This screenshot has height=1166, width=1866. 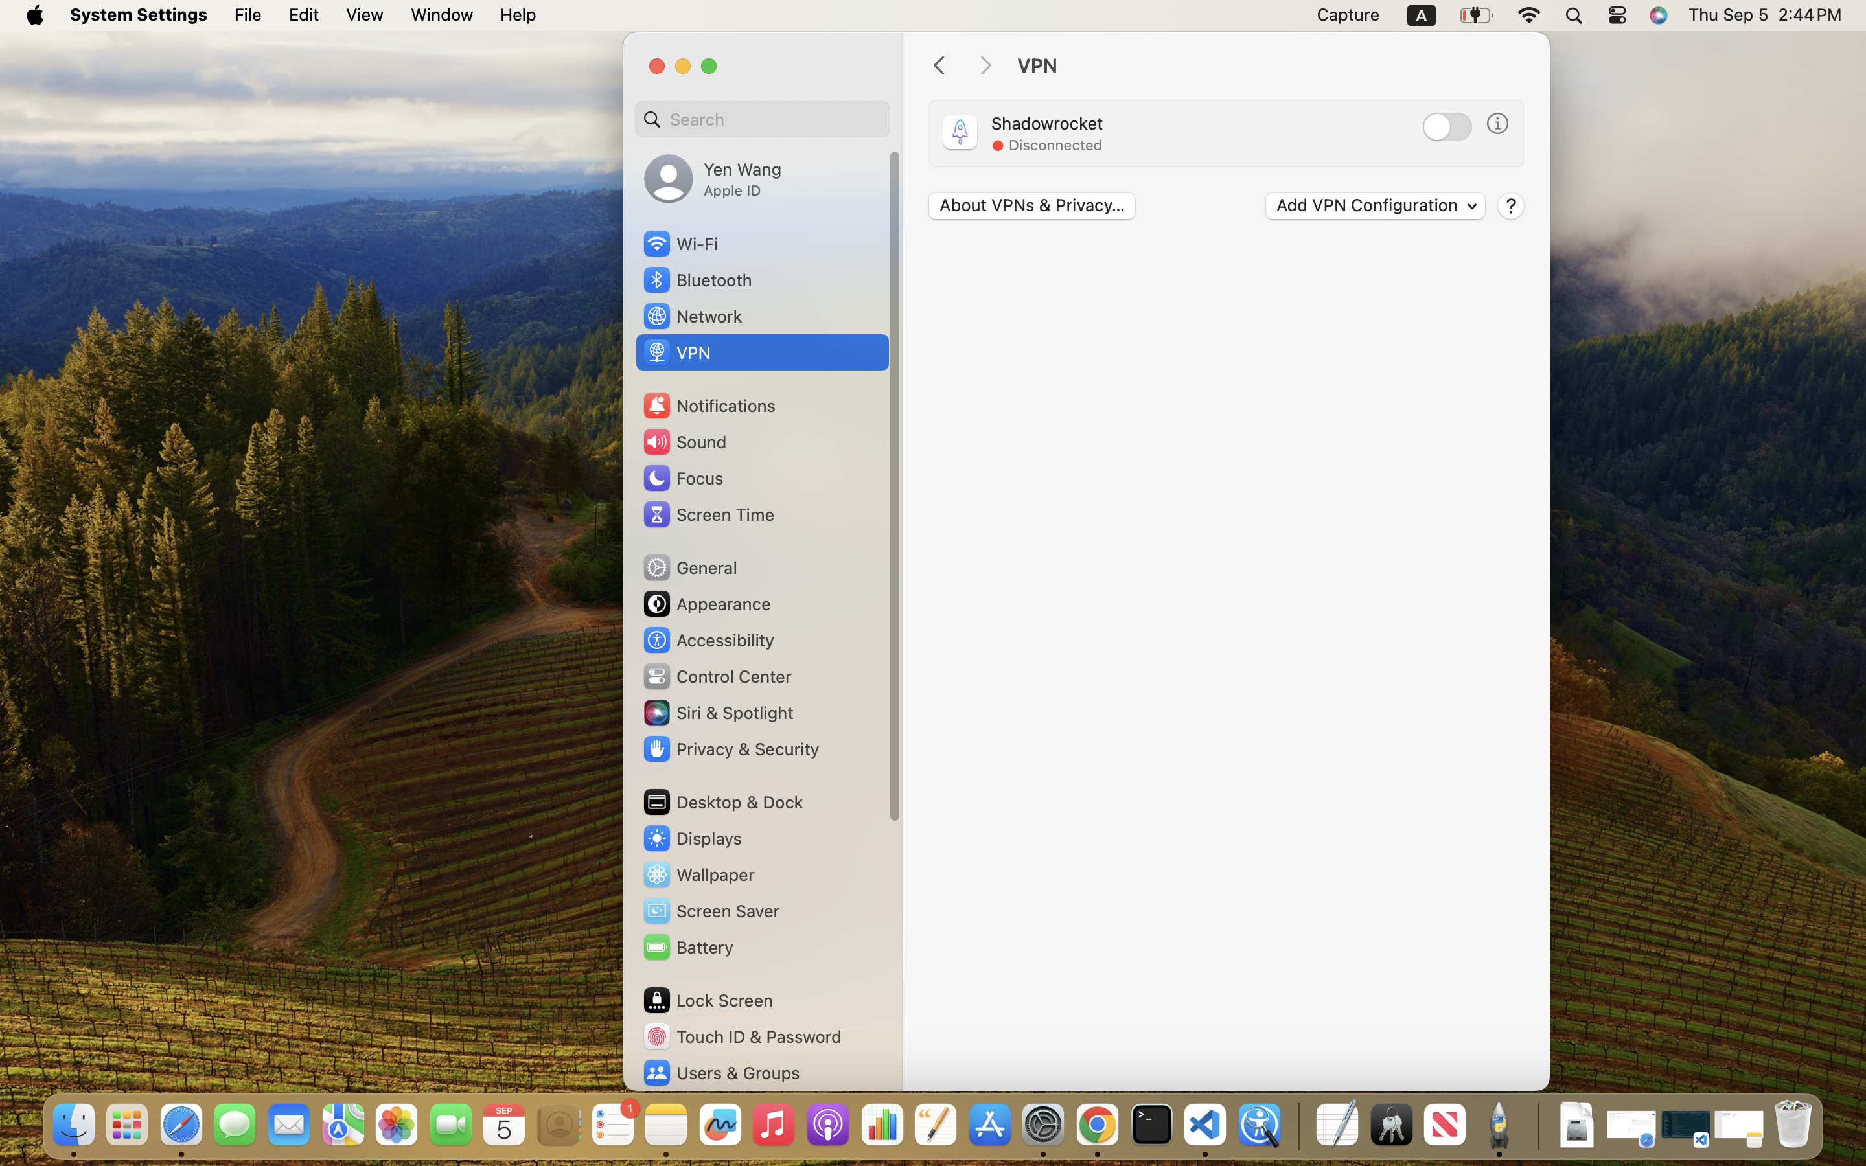 What do you see at coordinates (687, 947) in the screenshot?
I see `Battery` at bounding box center [687, 947].